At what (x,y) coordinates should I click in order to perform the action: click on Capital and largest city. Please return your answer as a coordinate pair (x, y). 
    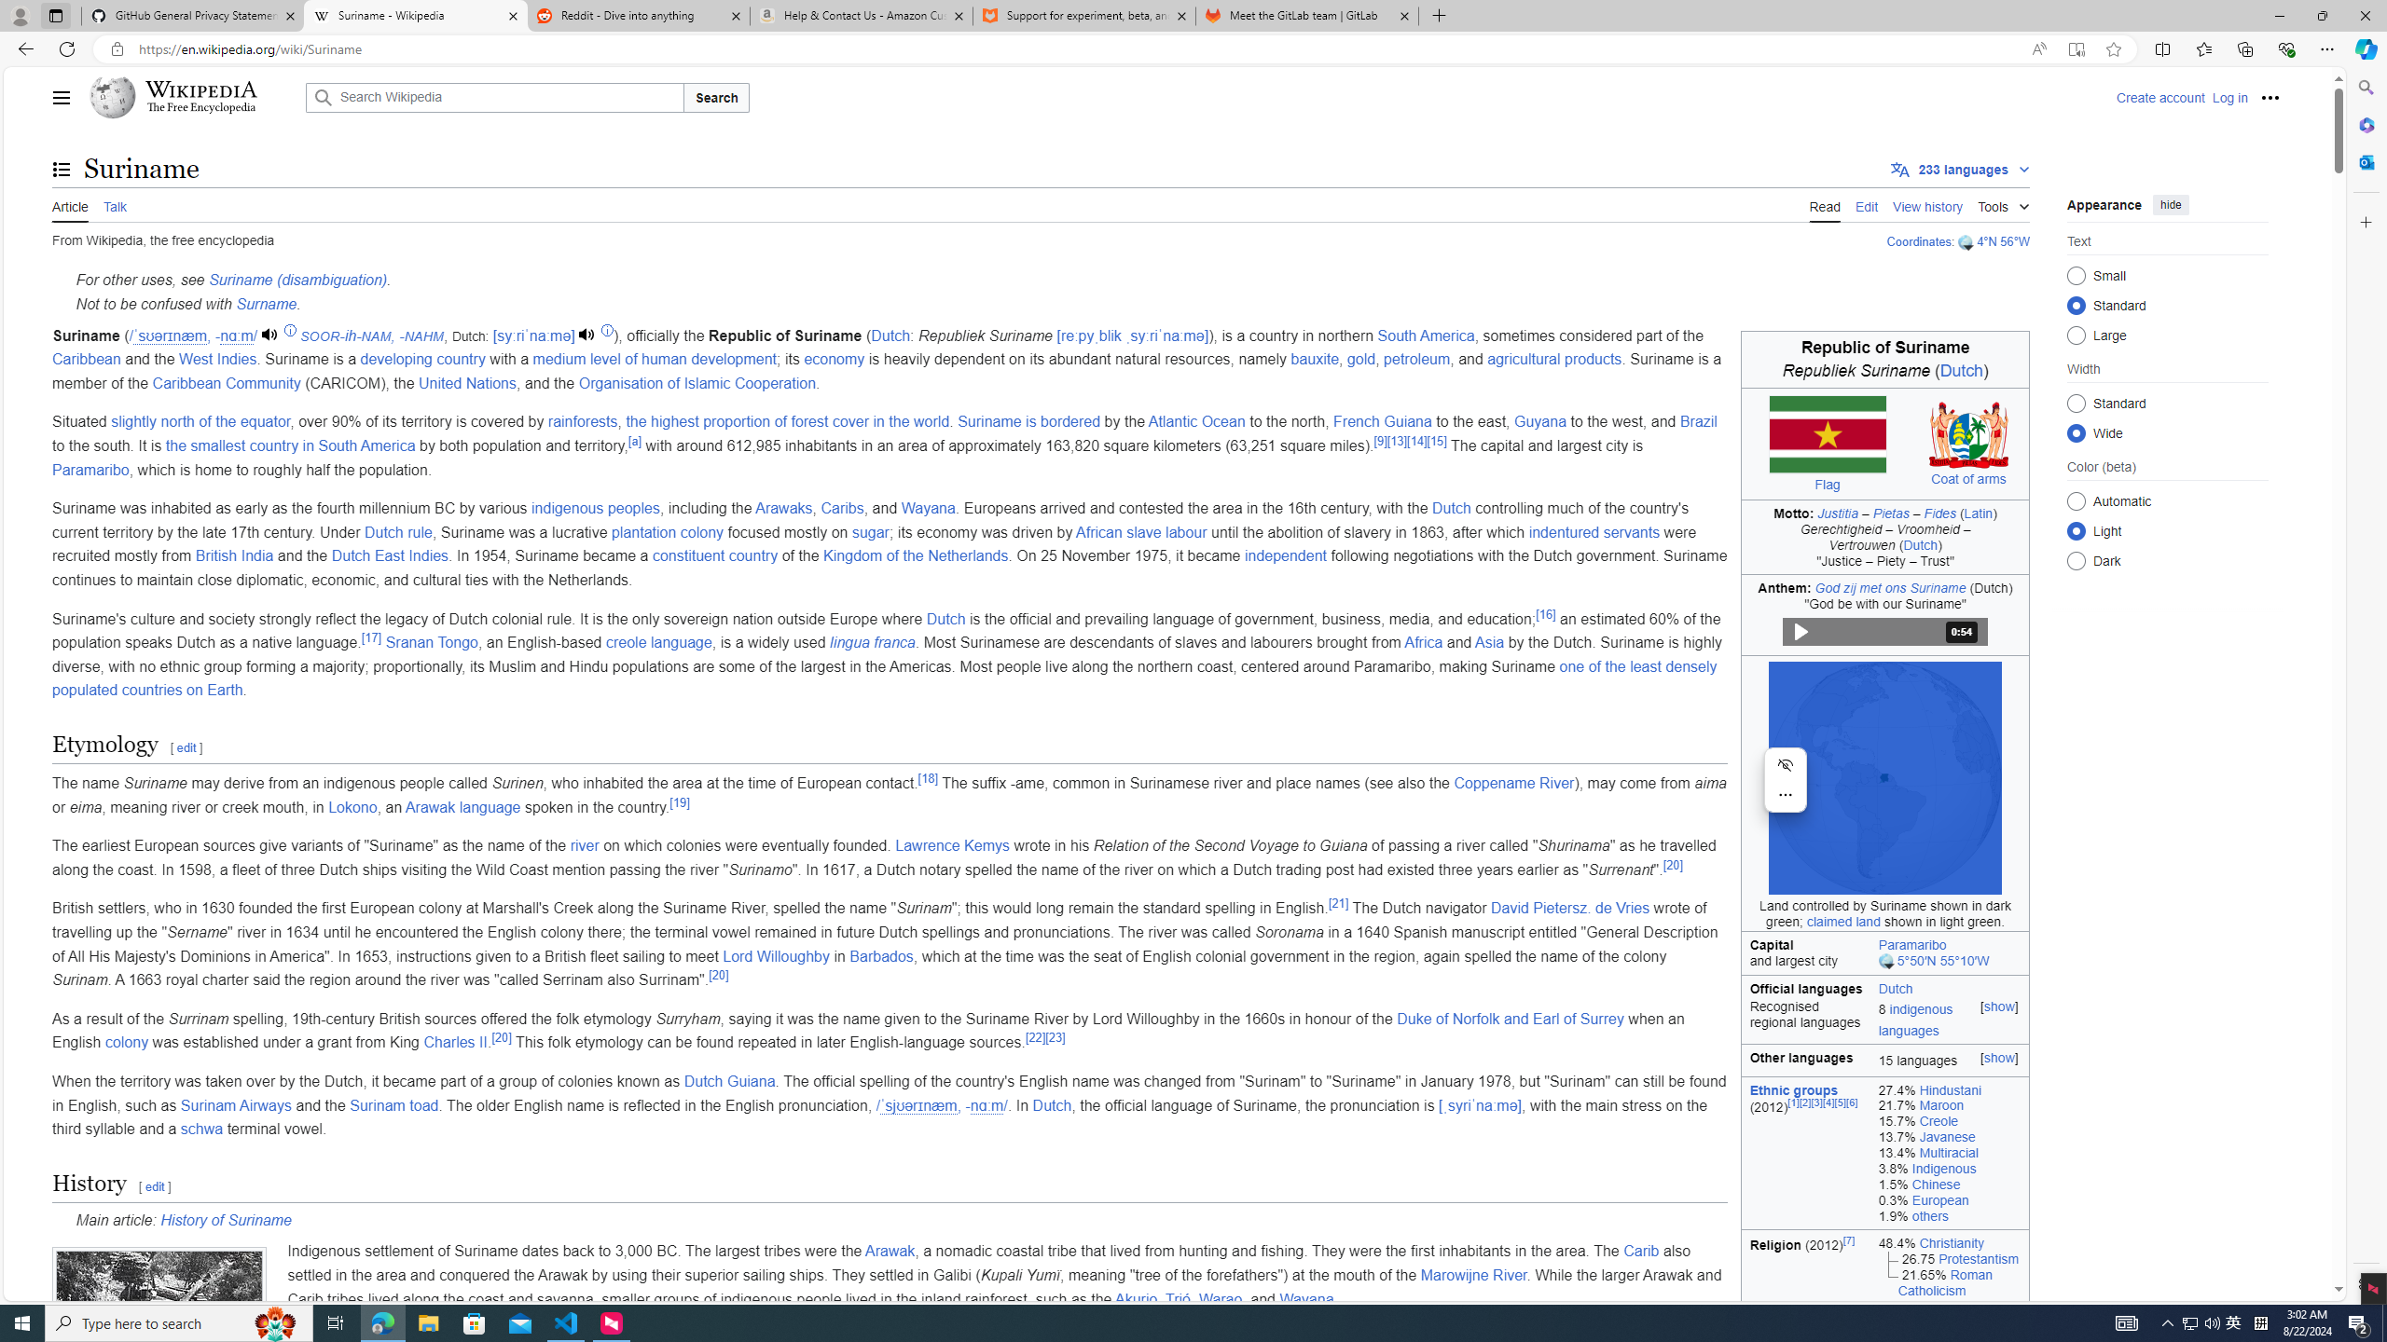
    Looking at the image, I should click on (1805, 952).